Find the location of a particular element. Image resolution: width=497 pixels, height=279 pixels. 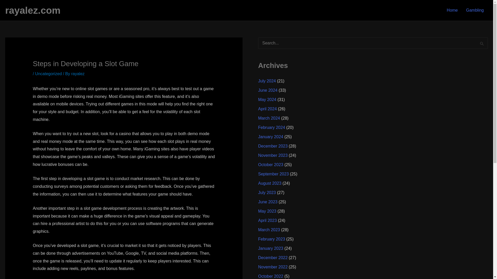

October 2022 is located at coordinates (271, 276).